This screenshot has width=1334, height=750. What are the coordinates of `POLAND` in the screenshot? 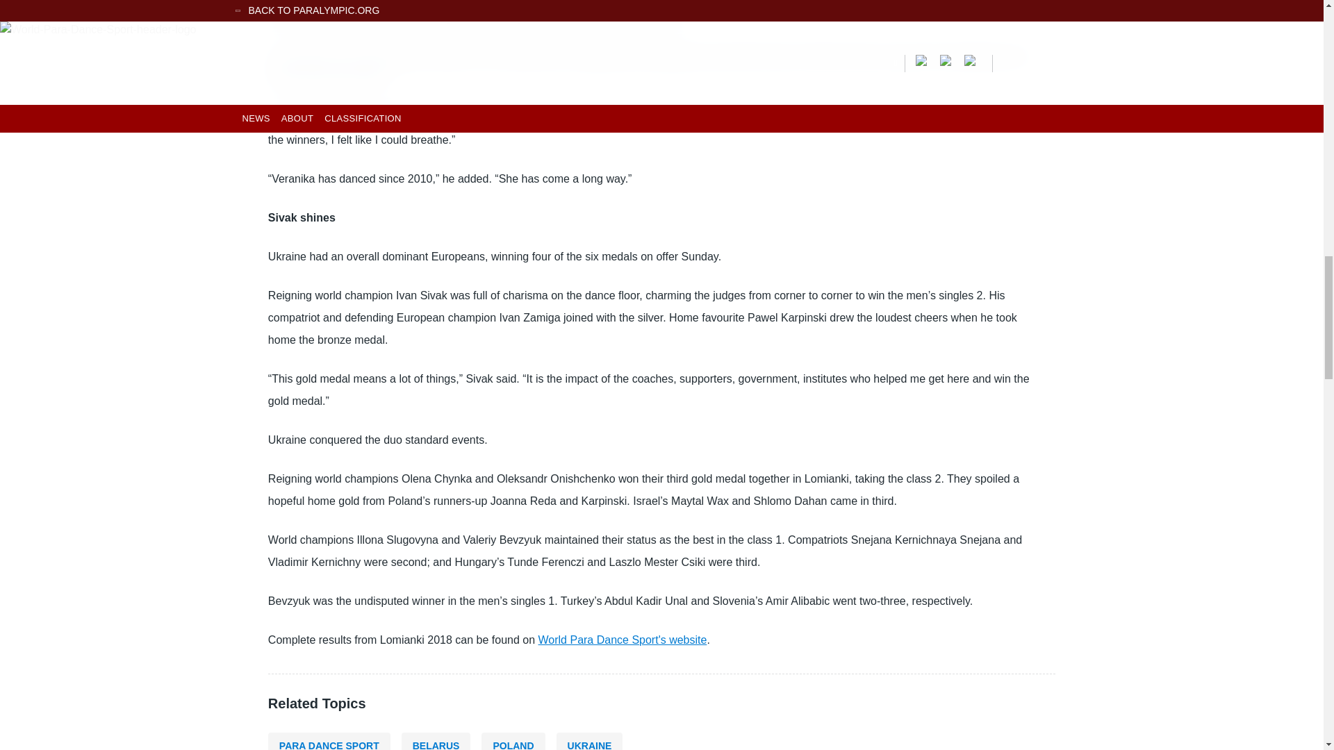 It's located at (513, 742).